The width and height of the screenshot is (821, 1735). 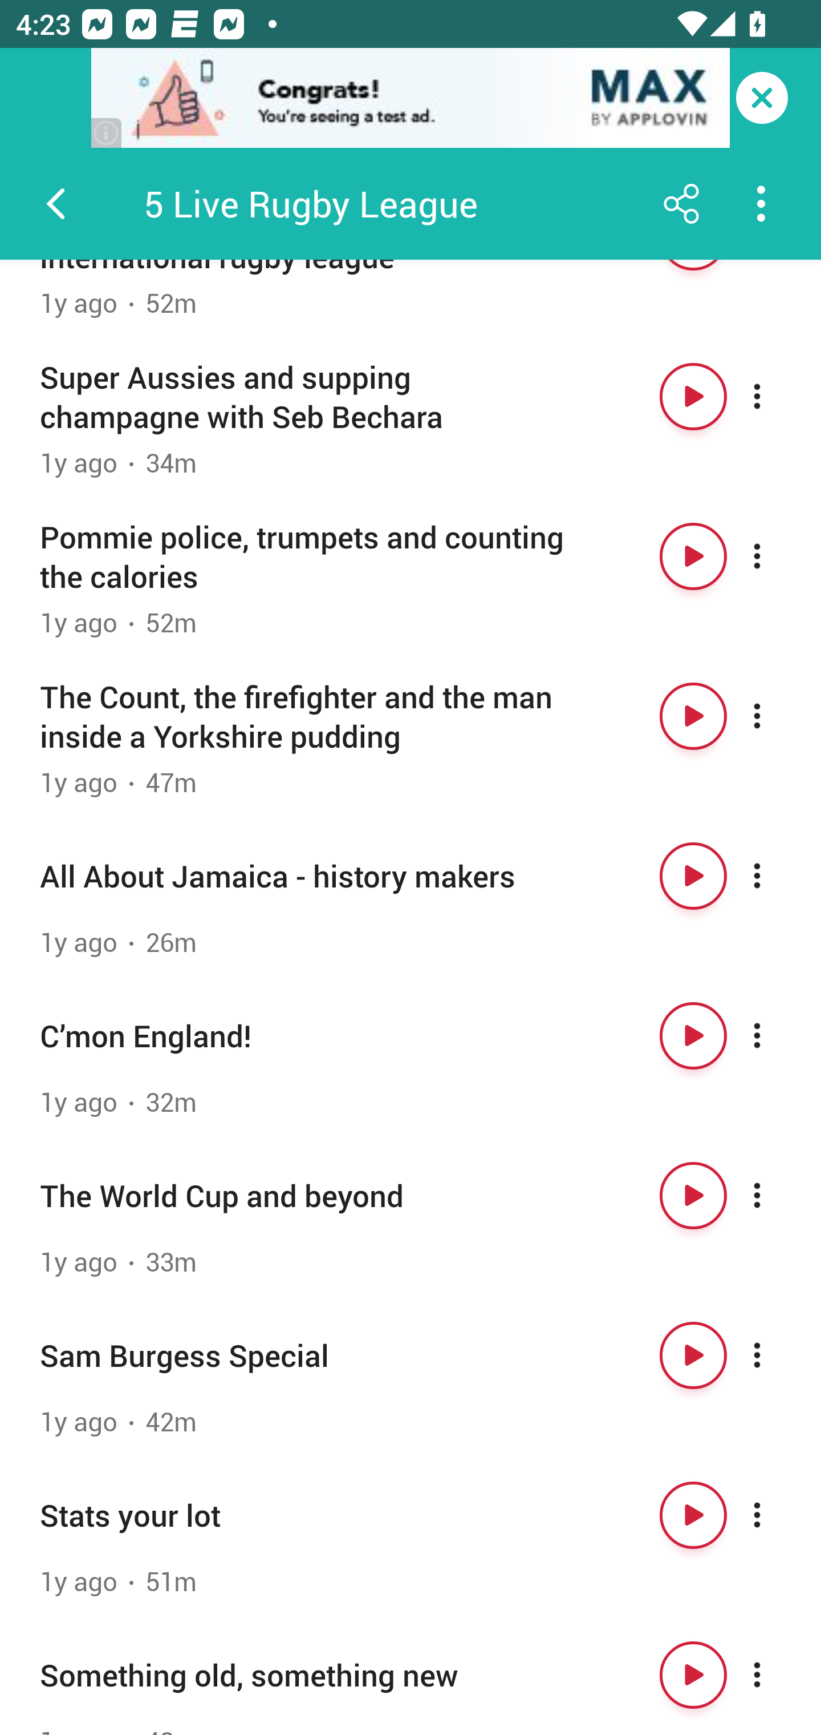 What do you see at coordinates (777, 1356) in the screenshot?
I see `More options` at bounding box center [777, 1356].